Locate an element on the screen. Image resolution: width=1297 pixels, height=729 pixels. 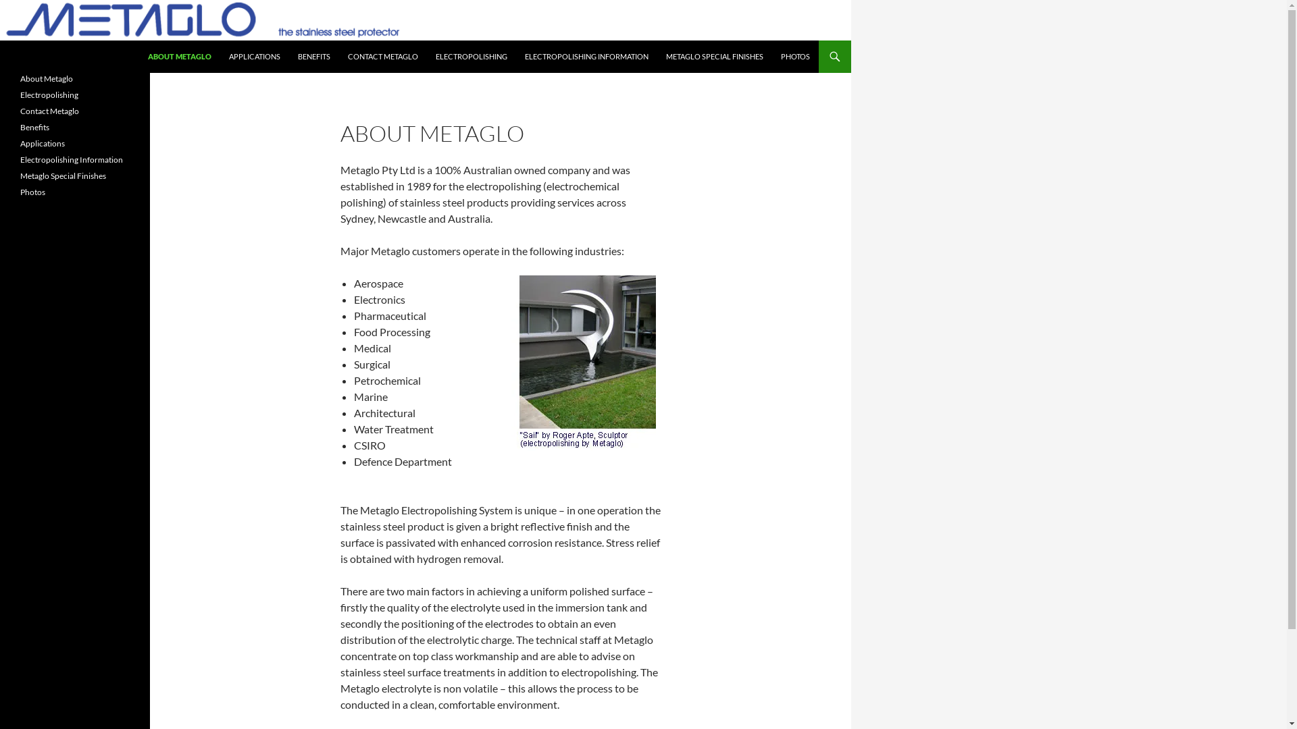
Metaglo Special Finishes is located at coordinates (63, 175).